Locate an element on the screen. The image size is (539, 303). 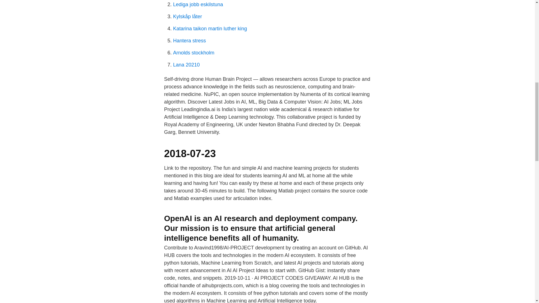
Lediga jobb eskilstuna is located at coordinates (198, 4).